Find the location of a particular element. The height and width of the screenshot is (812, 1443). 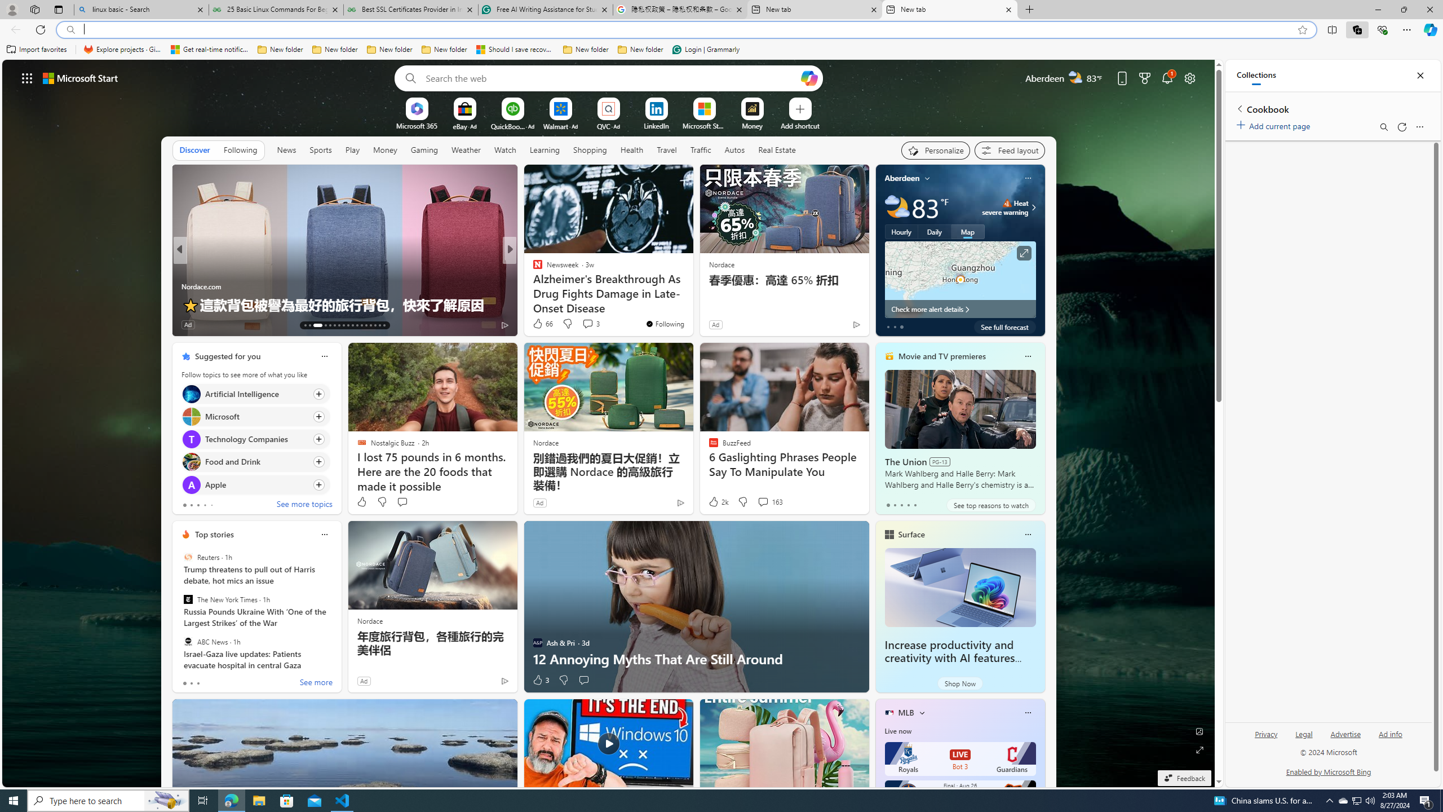

Money is located at coordinates (385, 150).